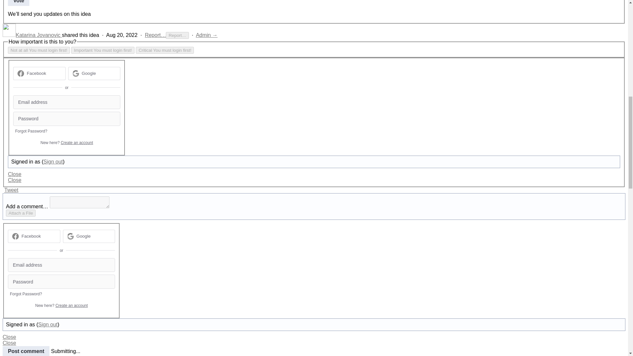  Describe the element at coordinates (11, 190) in the screenshot. I see `Tweet` at that location.